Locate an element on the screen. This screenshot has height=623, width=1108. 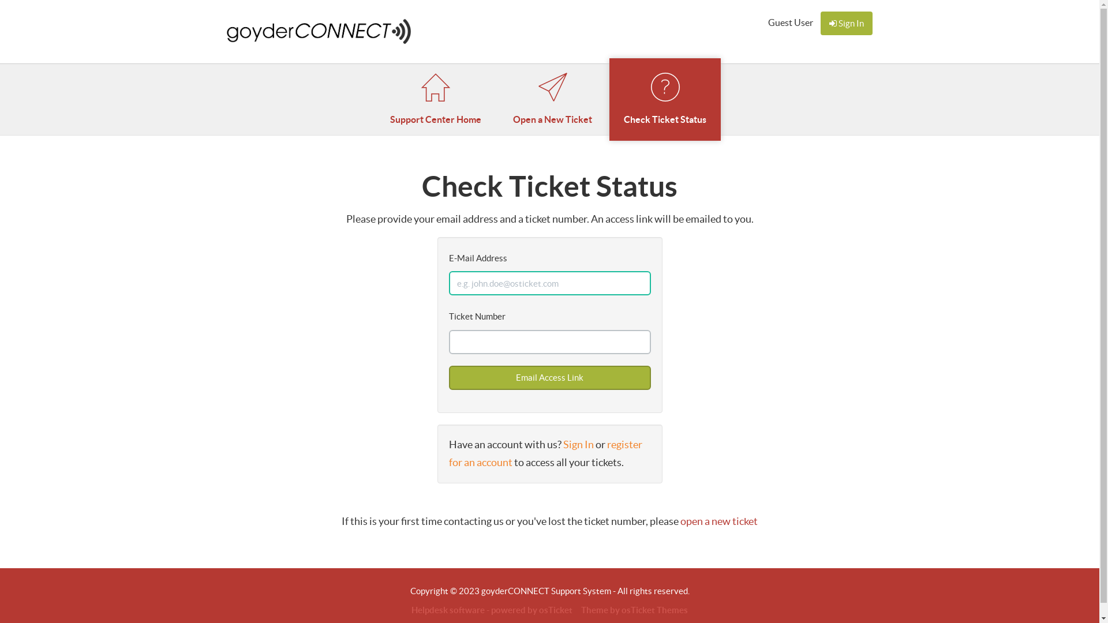
Open a New Ticket is located at coordinates (553, 99).